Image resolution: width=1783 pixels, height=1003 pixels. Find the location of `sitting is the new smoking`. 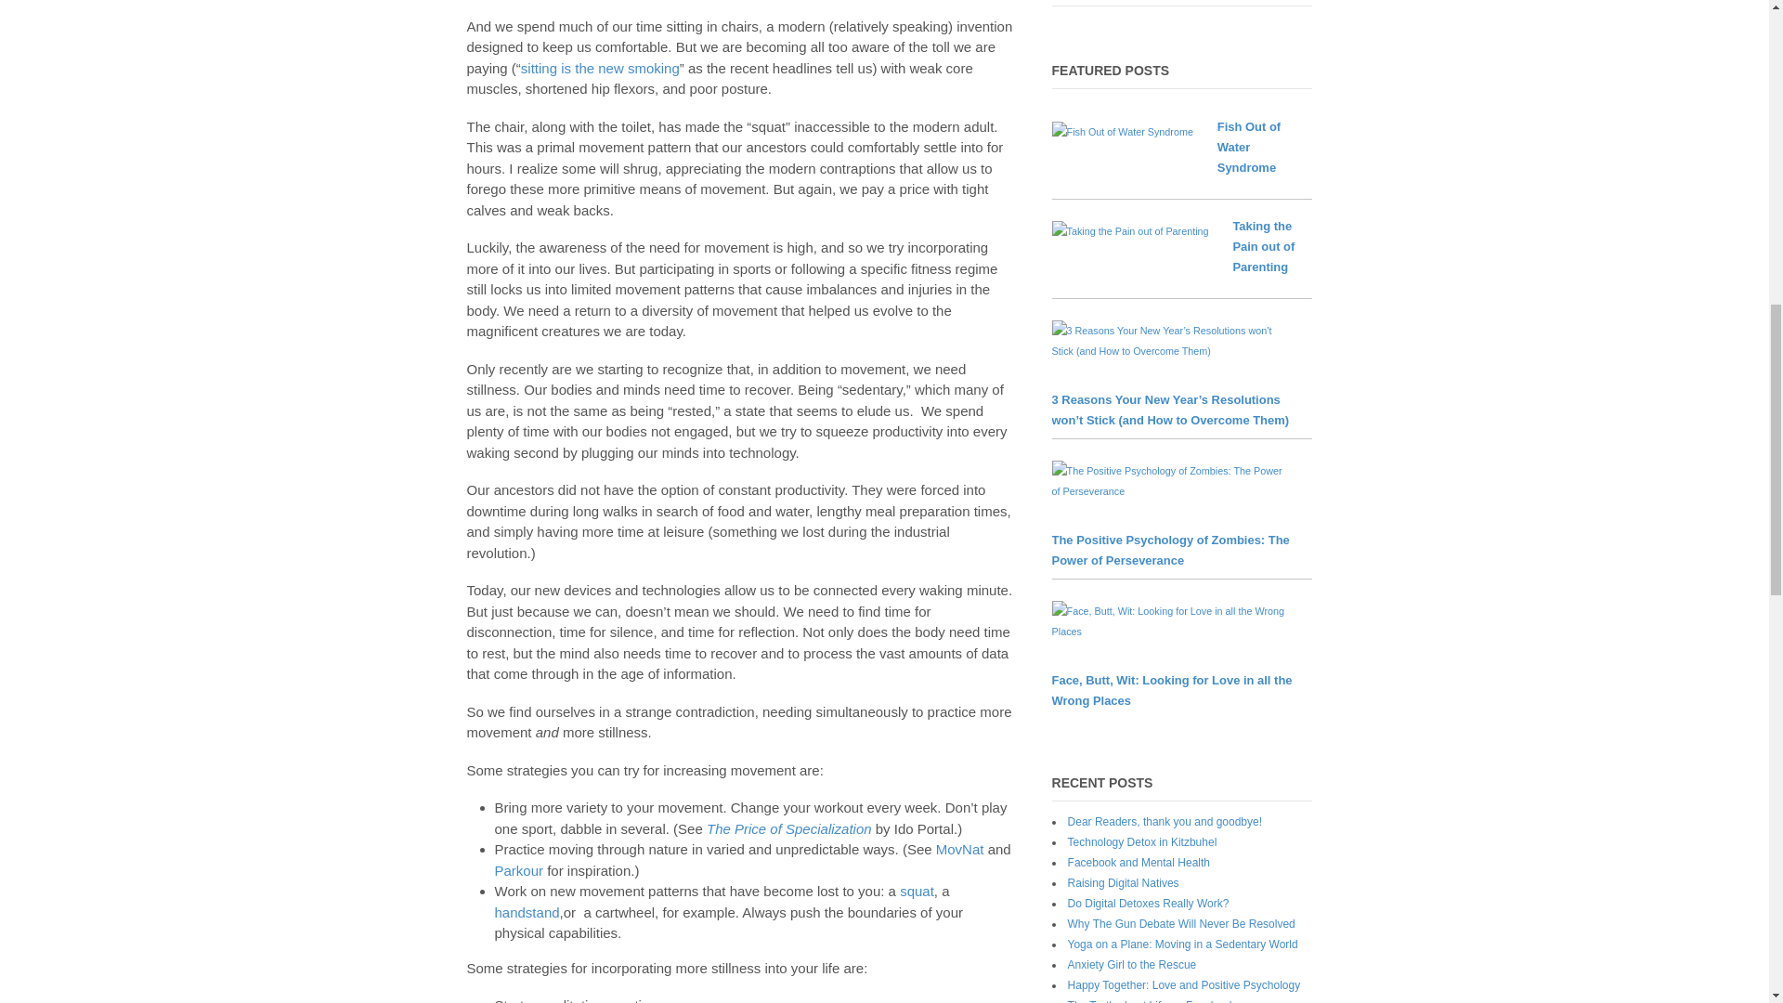

sitting is the new smoking is located at coordinates (600, 68).